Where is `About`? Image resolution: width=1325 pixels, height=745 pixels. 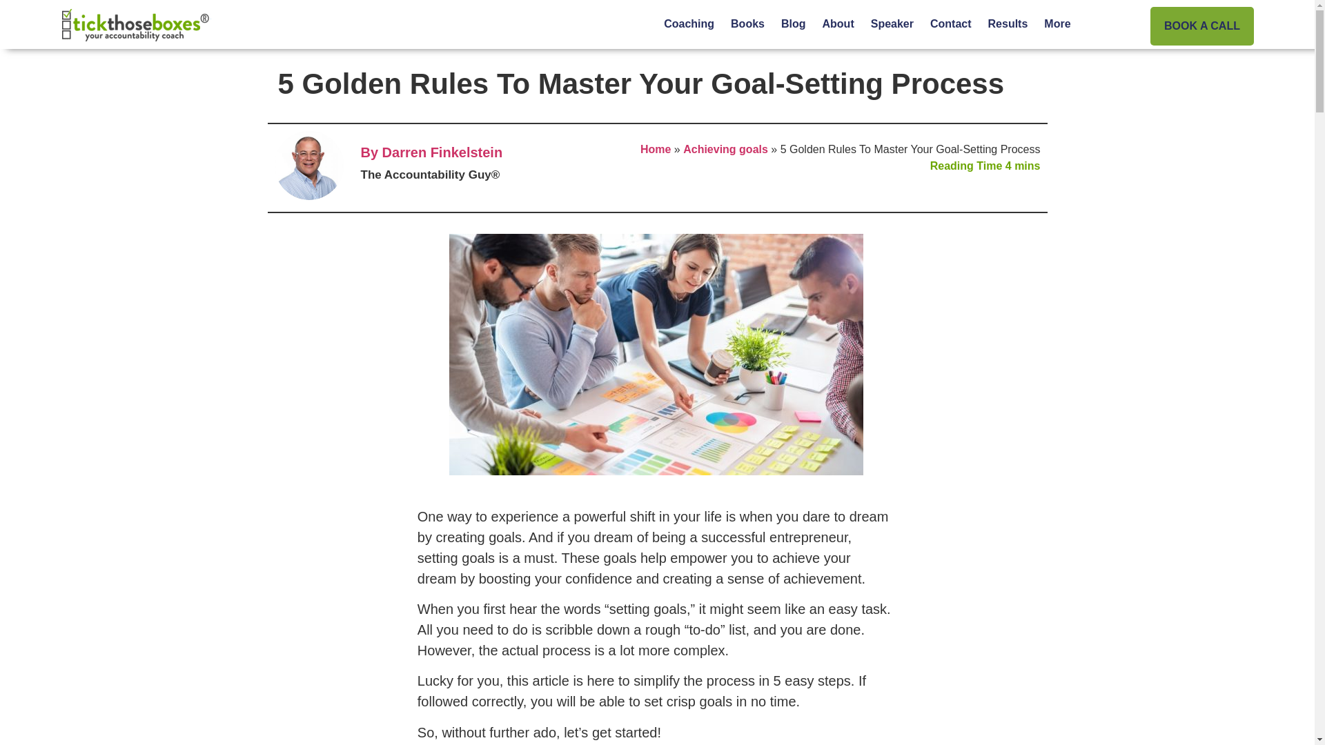
About is located at coordinates (838, 23).